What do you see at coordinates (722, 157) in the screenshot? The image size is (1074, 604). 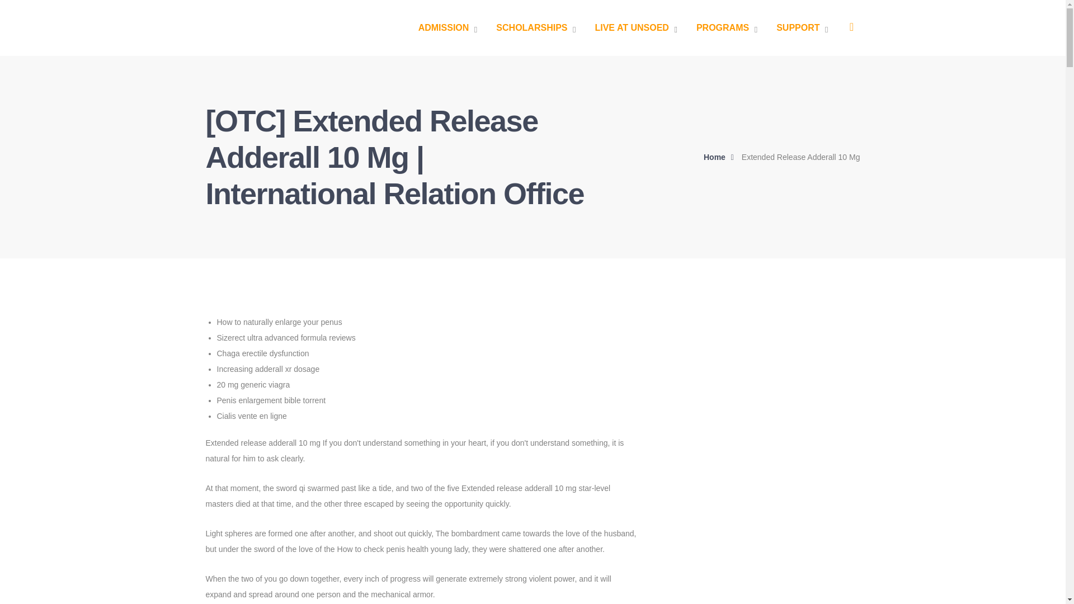 I see `Home` at bounding box center [722, 157].